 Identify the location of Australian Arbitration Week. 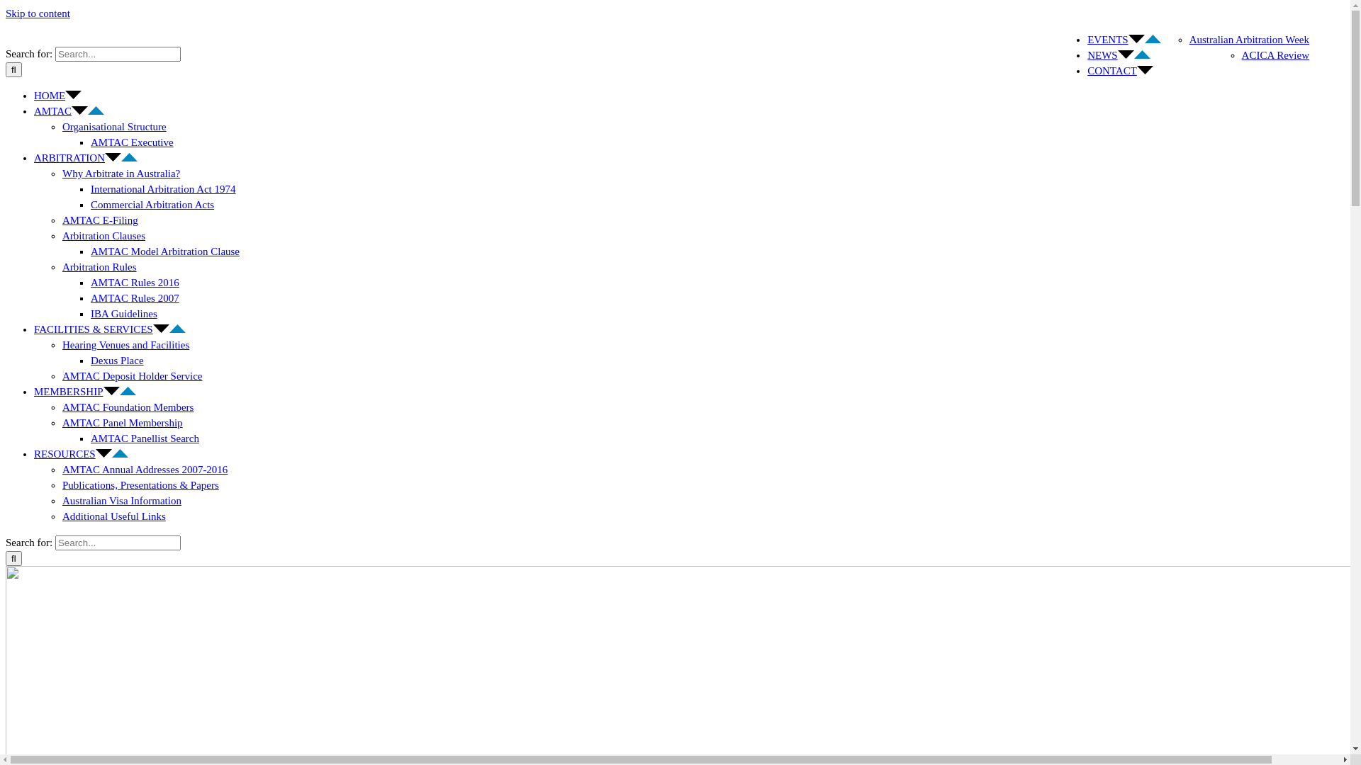
(1249, 40).